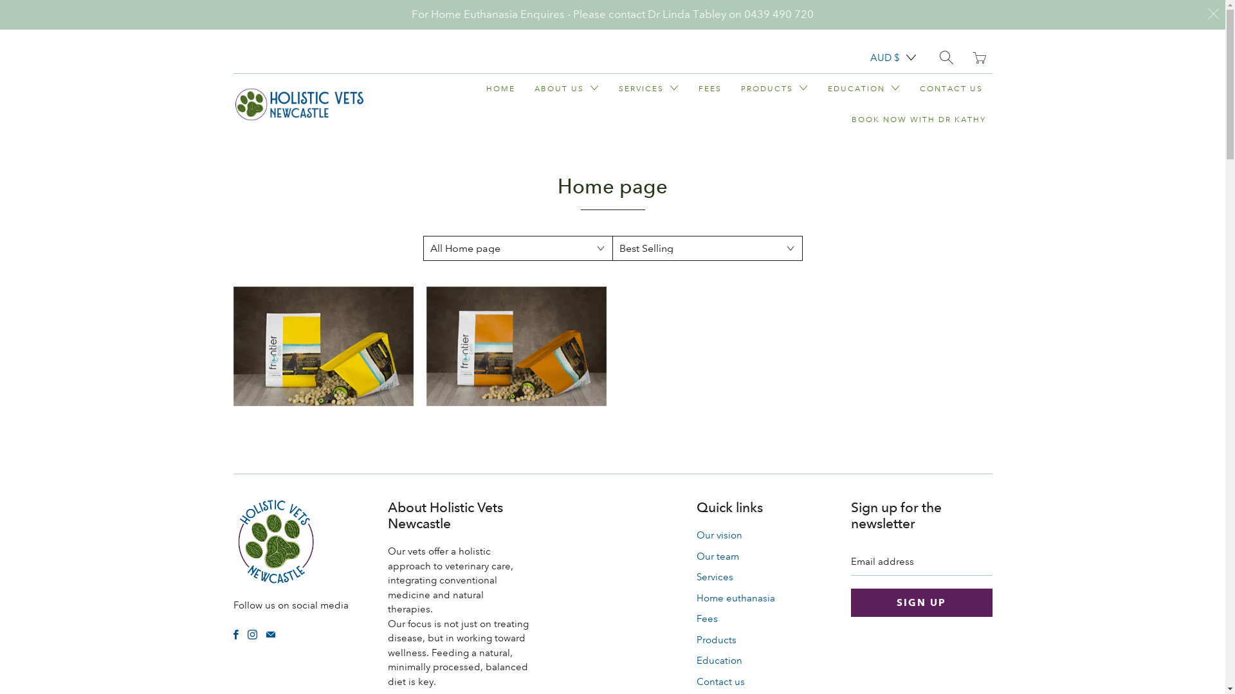 The width and height of the screenshot is (1235, 694). Describe the element at coordinates (964, 430) in the screenshot. I see `USD` at that location.